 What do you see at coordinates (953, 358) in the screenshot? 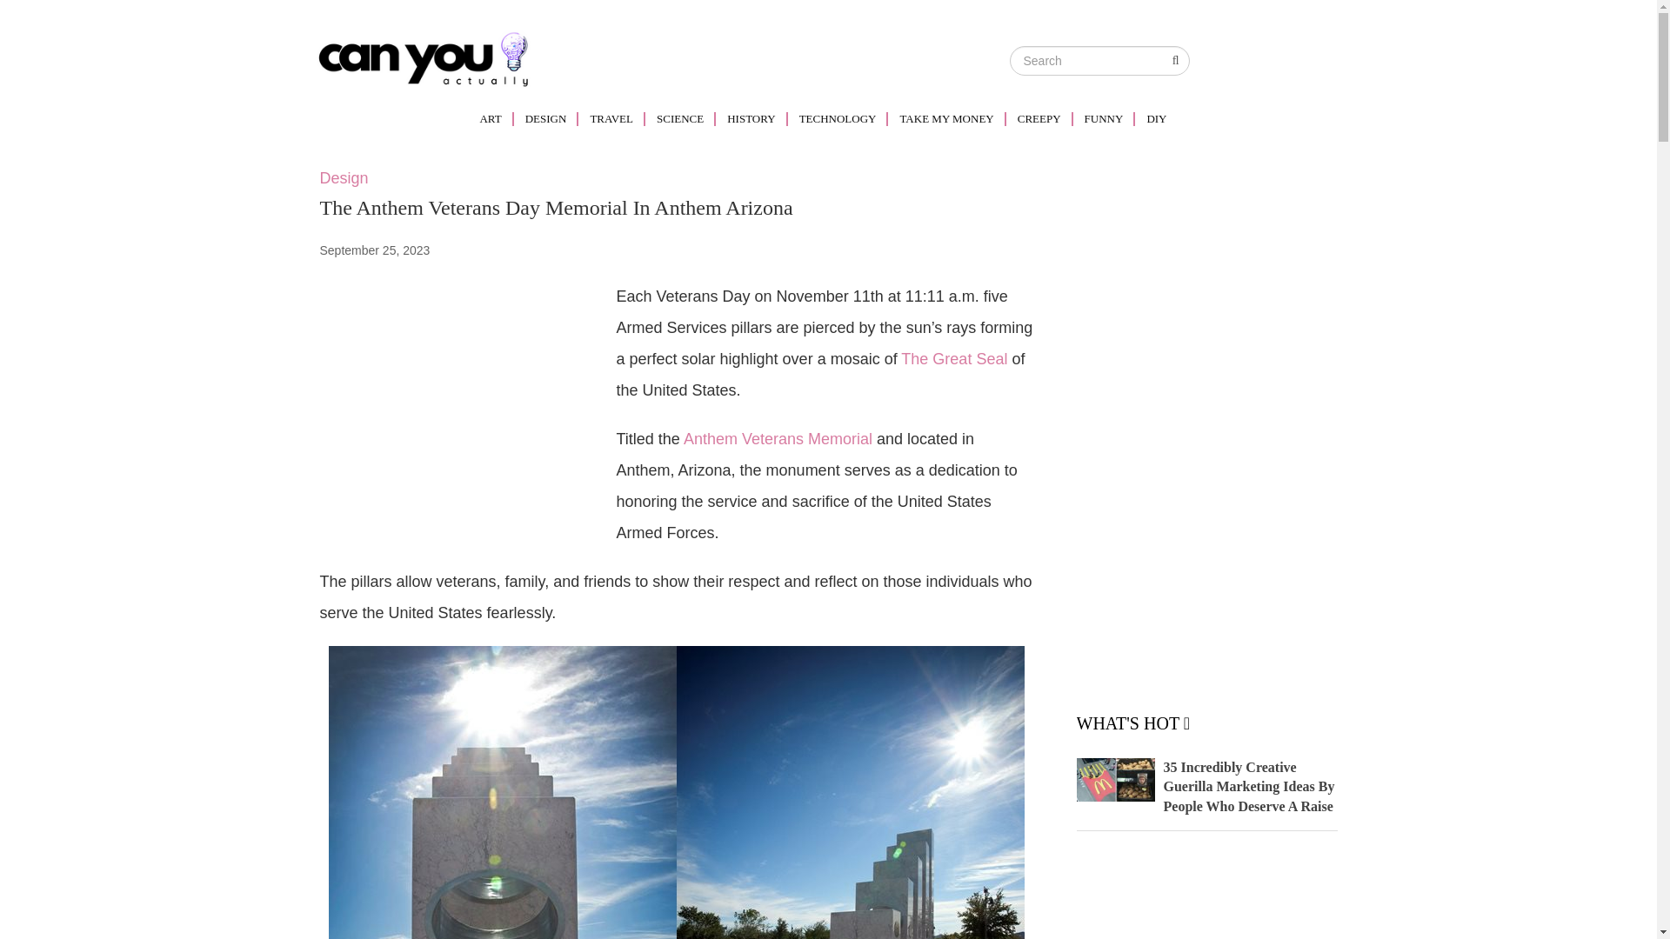
I see `The Great Seal` at bounding box center [953, 358].